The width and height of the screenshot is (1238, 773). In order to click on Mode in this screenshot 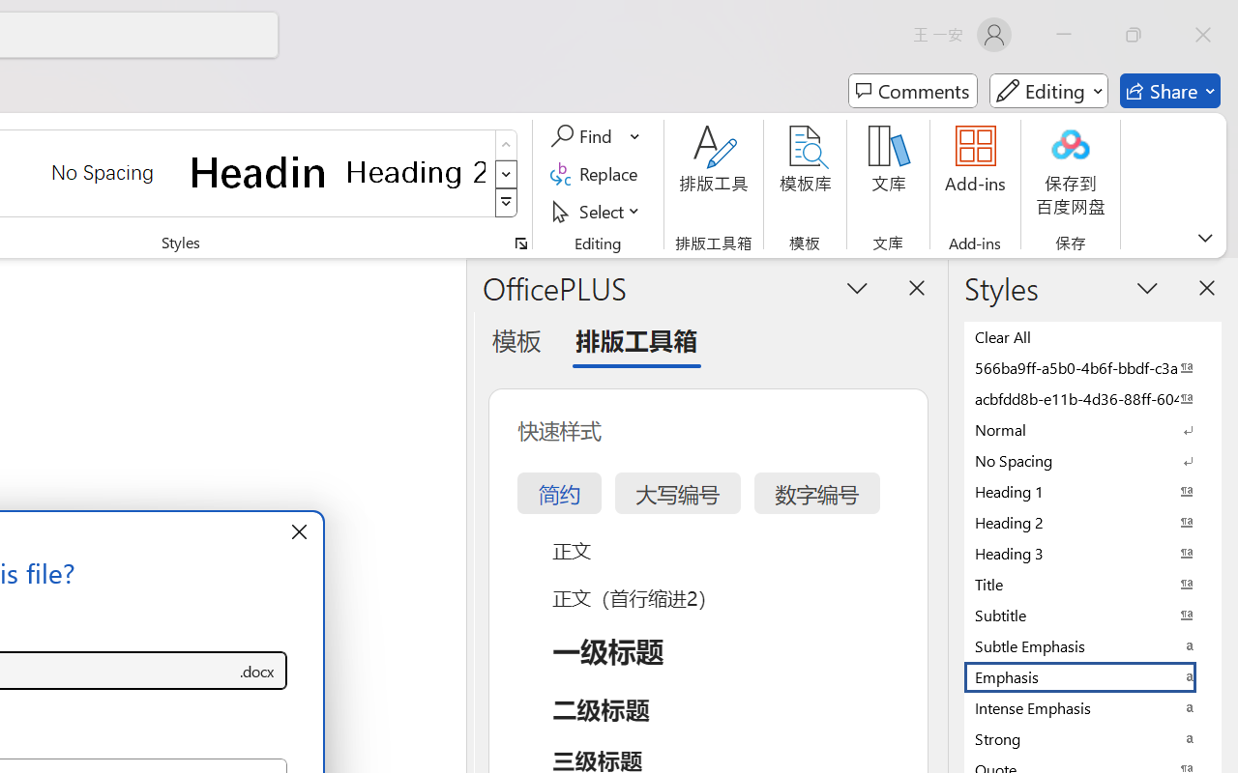, I will do `click(1048, 91)`.